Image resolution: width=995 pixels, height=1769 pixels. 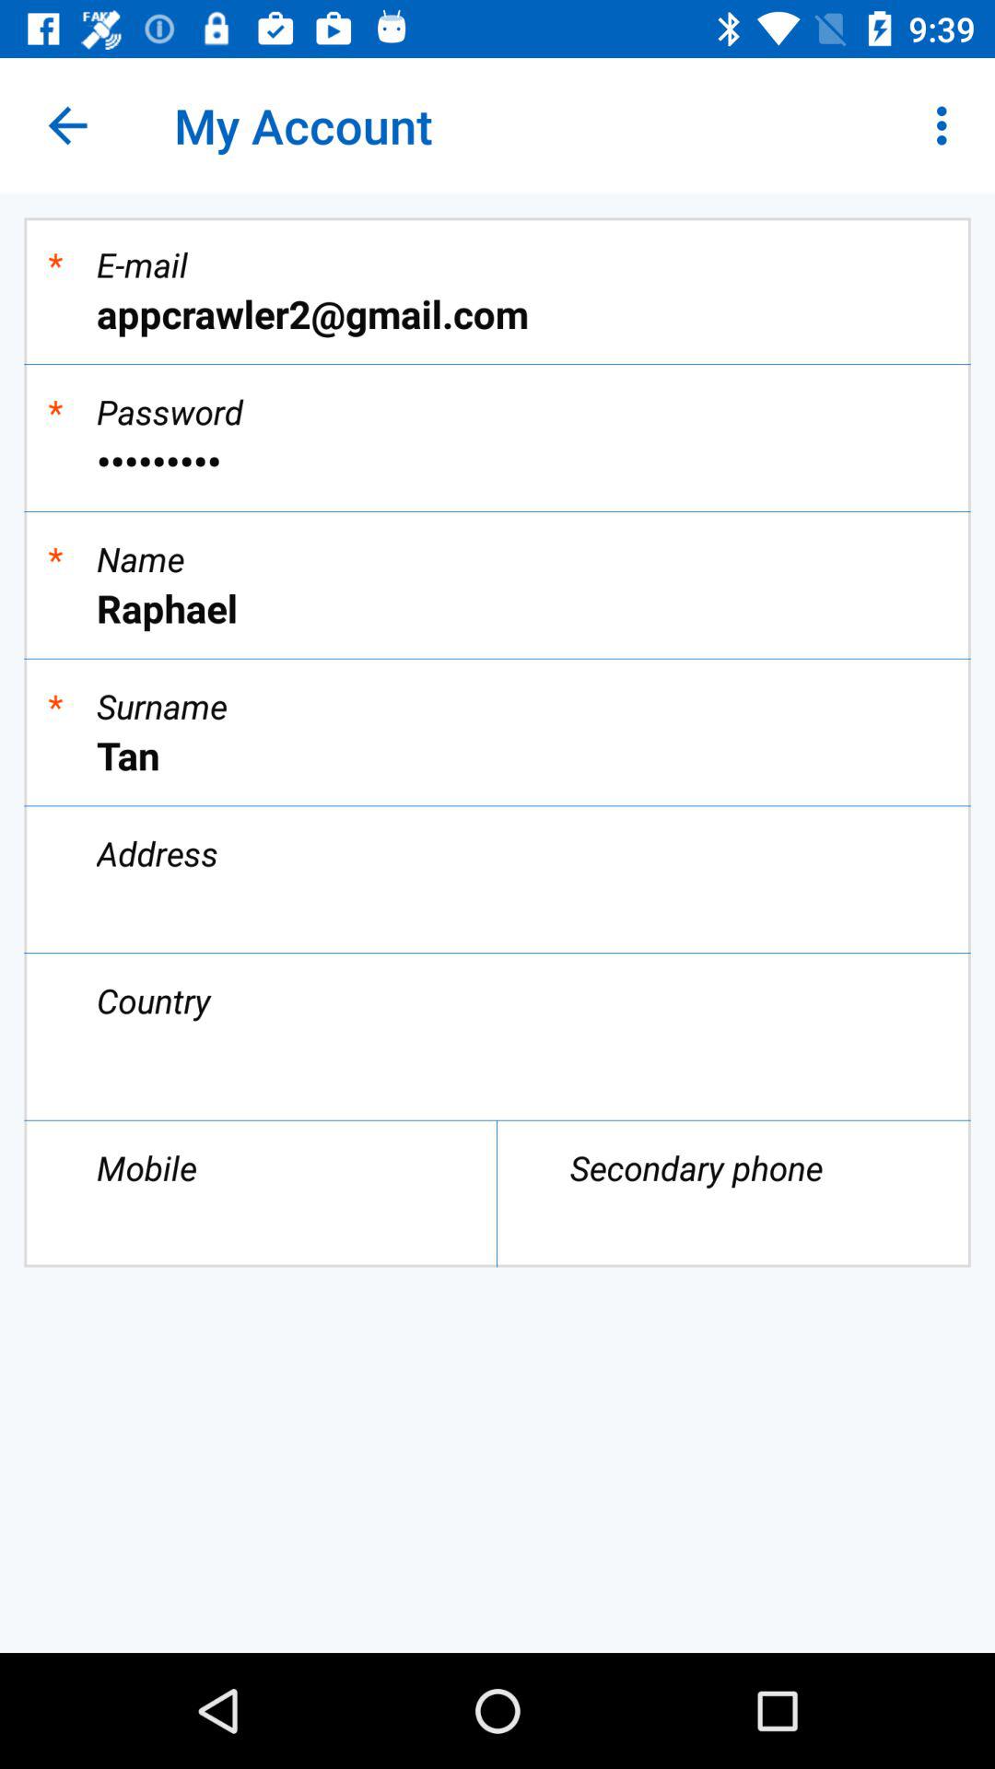 I want to click on click the icon above appcrawler2@gmail.com, so click(x=947, y=125).